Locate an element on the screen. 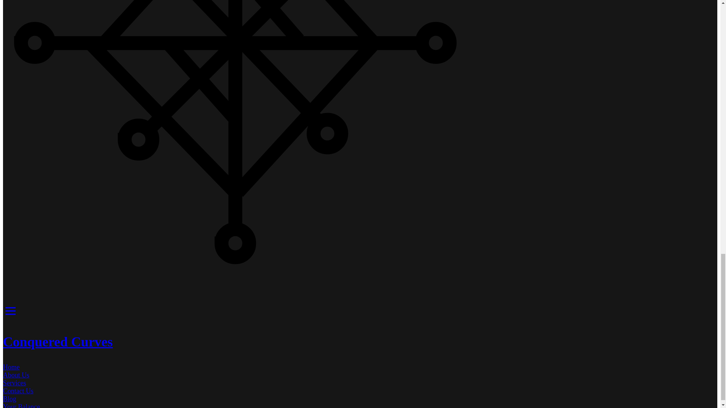  Home is located at coordinates (11, 367).